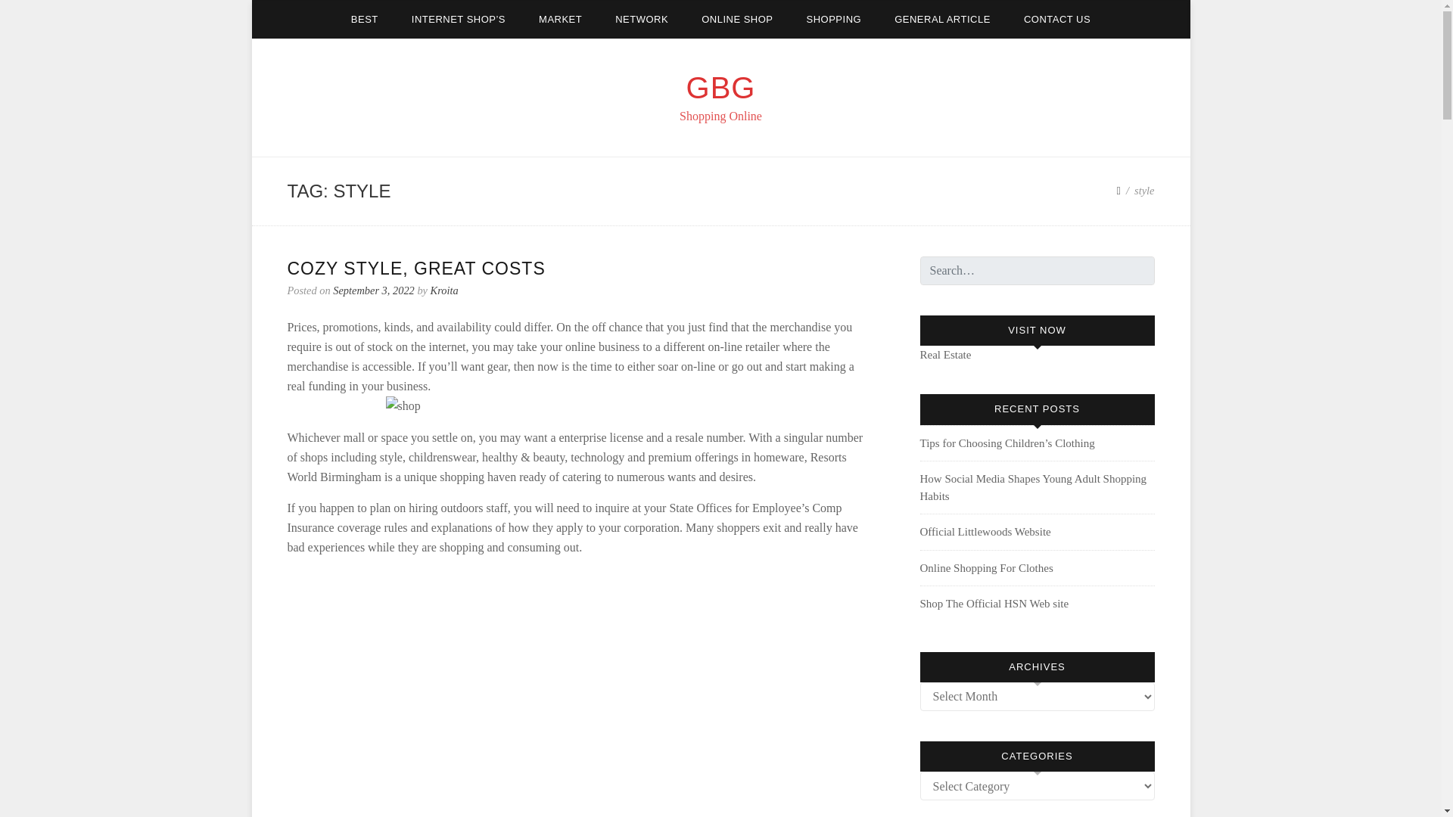  Describe the element at coordinates (365, 19) in the screenshot. I see `BEST` at that location.